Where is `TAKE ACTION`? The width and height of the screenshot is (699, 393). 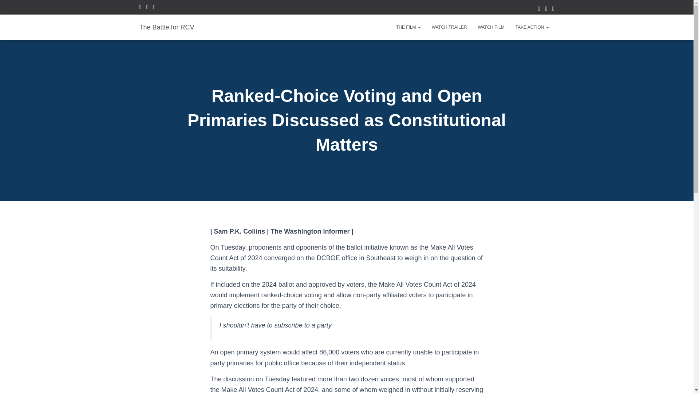 TAKE ACTION is located at coordinates (532, 27).